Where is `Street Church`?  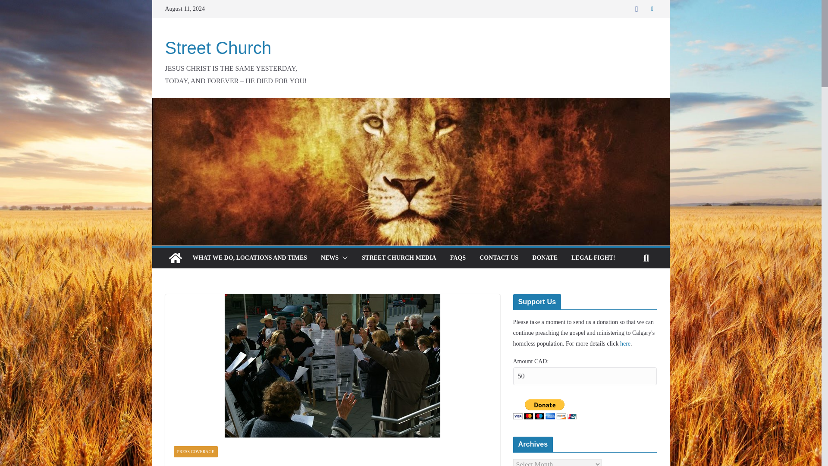
Street Church is located at coordinates (175, 258).